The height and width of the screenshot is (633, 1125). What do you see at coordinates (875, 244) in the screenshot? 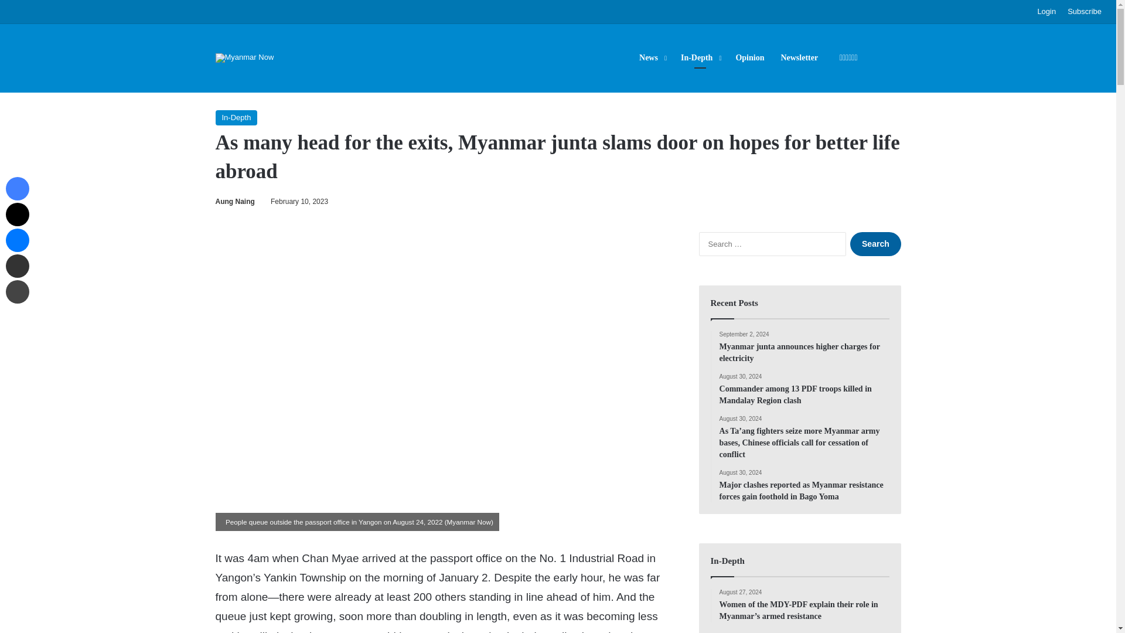
I see `Search` at bounding box center [875, 244].